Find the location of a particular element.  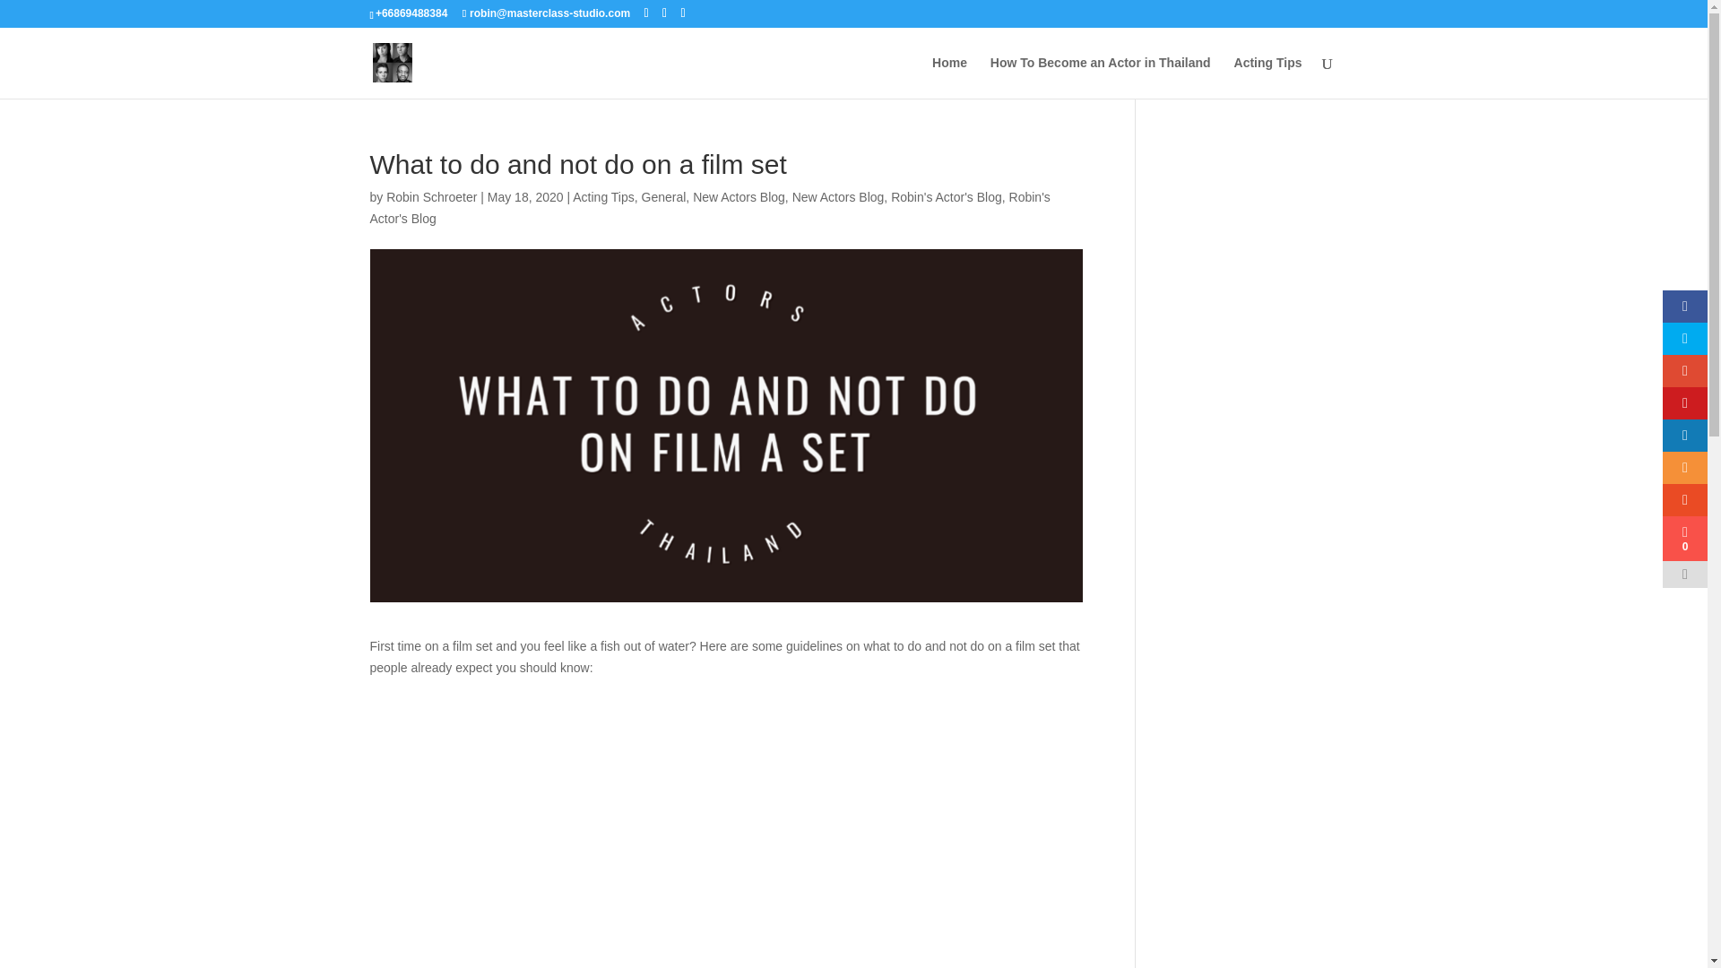

Robin's Actor's Blog is located at coordinates (710, 207).